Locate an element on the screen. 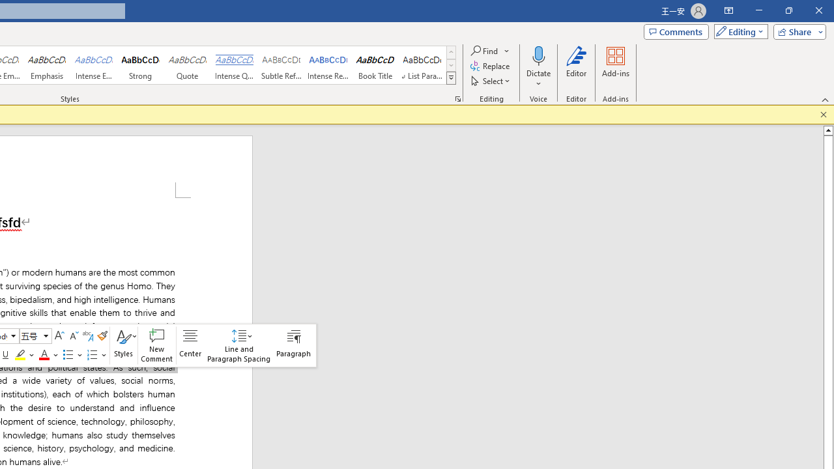 The image size is (834, 469). Subtle Reference is located at coordinates (281, 65).